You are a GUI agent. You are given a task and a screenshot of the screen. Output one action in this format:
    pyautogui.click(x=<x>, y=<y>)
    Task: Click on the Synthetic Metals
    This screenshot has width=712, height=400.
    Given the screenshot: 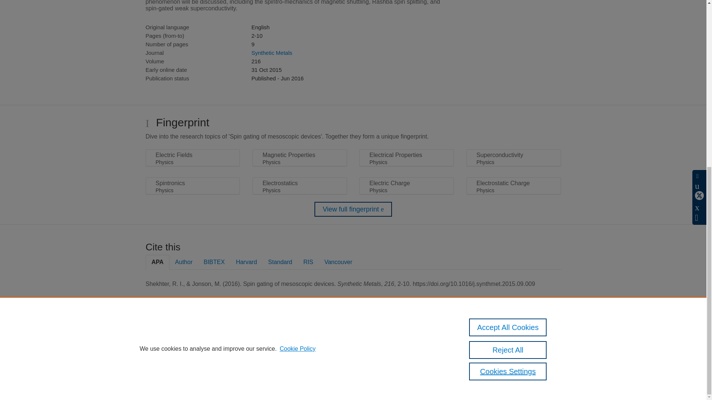 What is the action you would take?
    pyautogui.click(x=271, y=53)
    